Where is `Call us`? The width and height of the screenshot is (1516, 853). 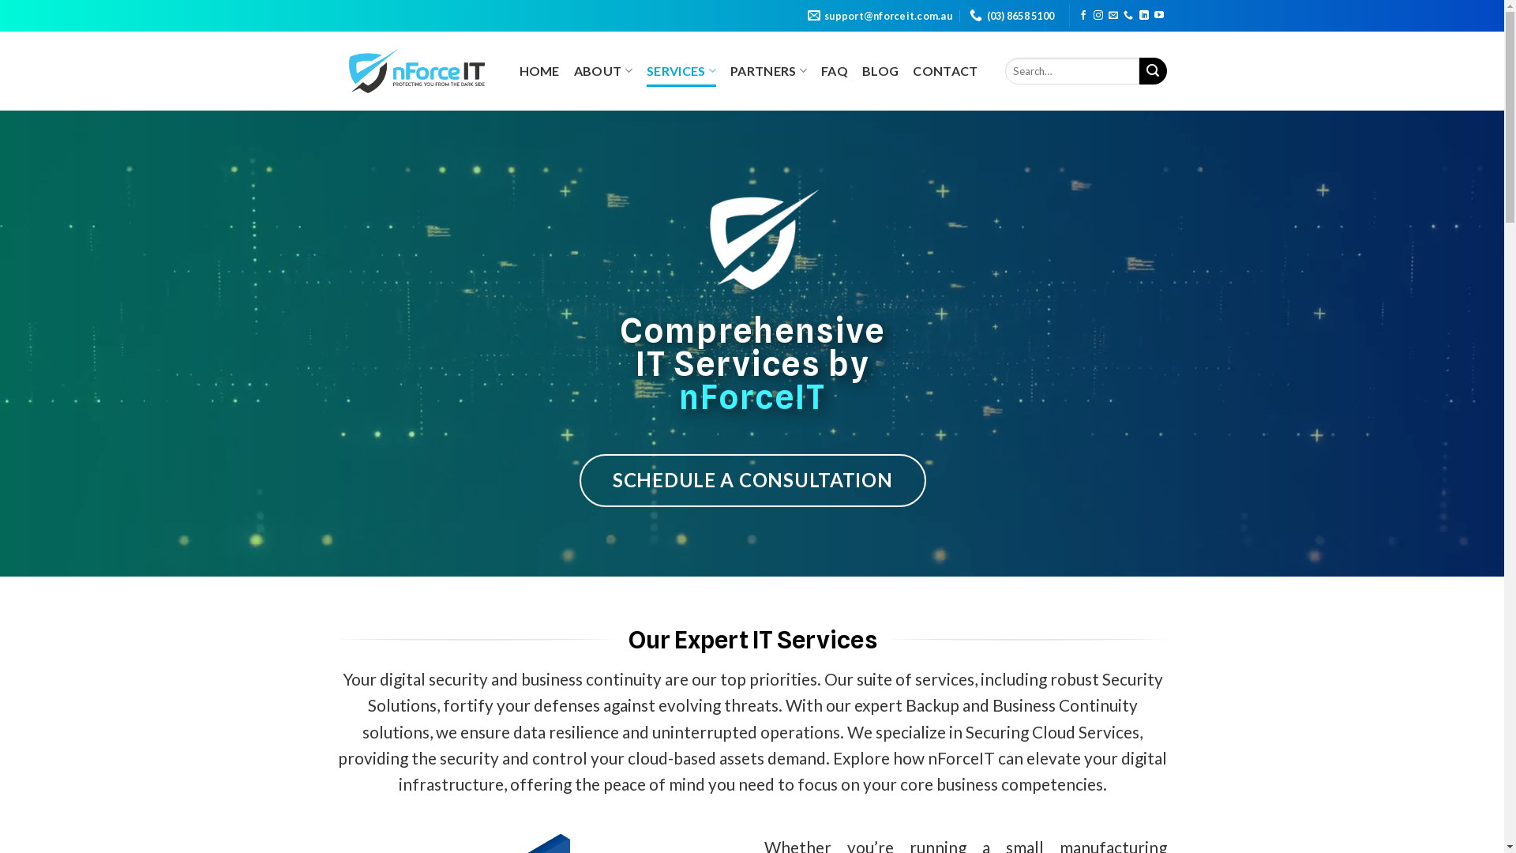
Call us is located at coordinates (1128, 16).